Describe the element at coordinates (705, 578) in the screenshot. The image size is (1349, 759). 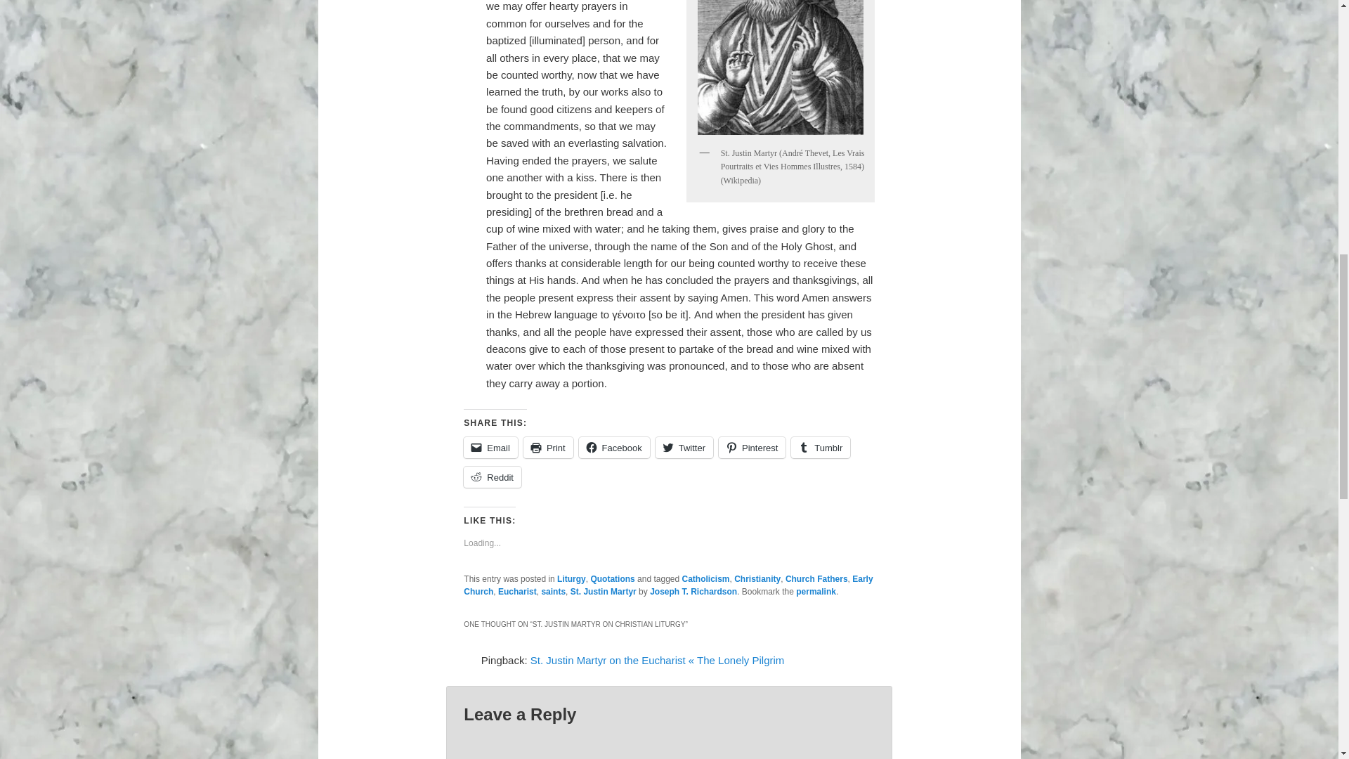
I see `Catholicism` at that location.